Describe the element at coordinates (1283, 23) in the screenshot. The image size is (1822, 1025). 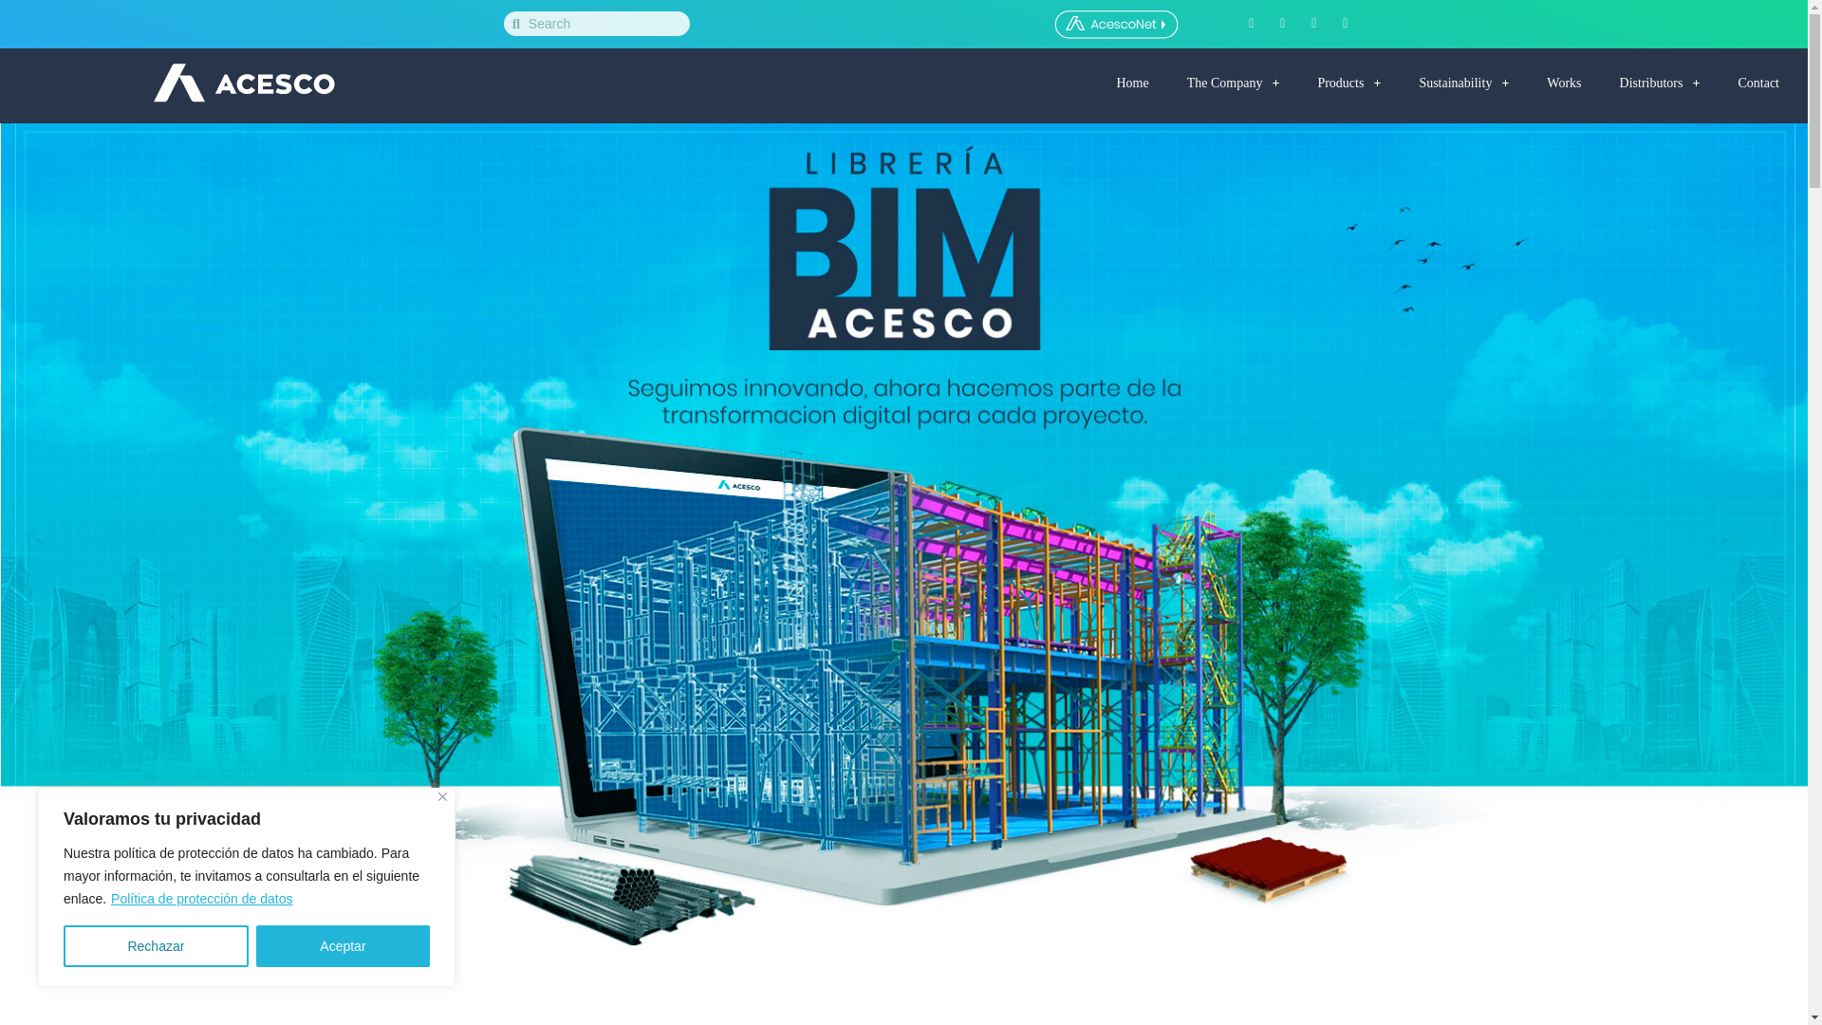
I see `Instagram` at that location.